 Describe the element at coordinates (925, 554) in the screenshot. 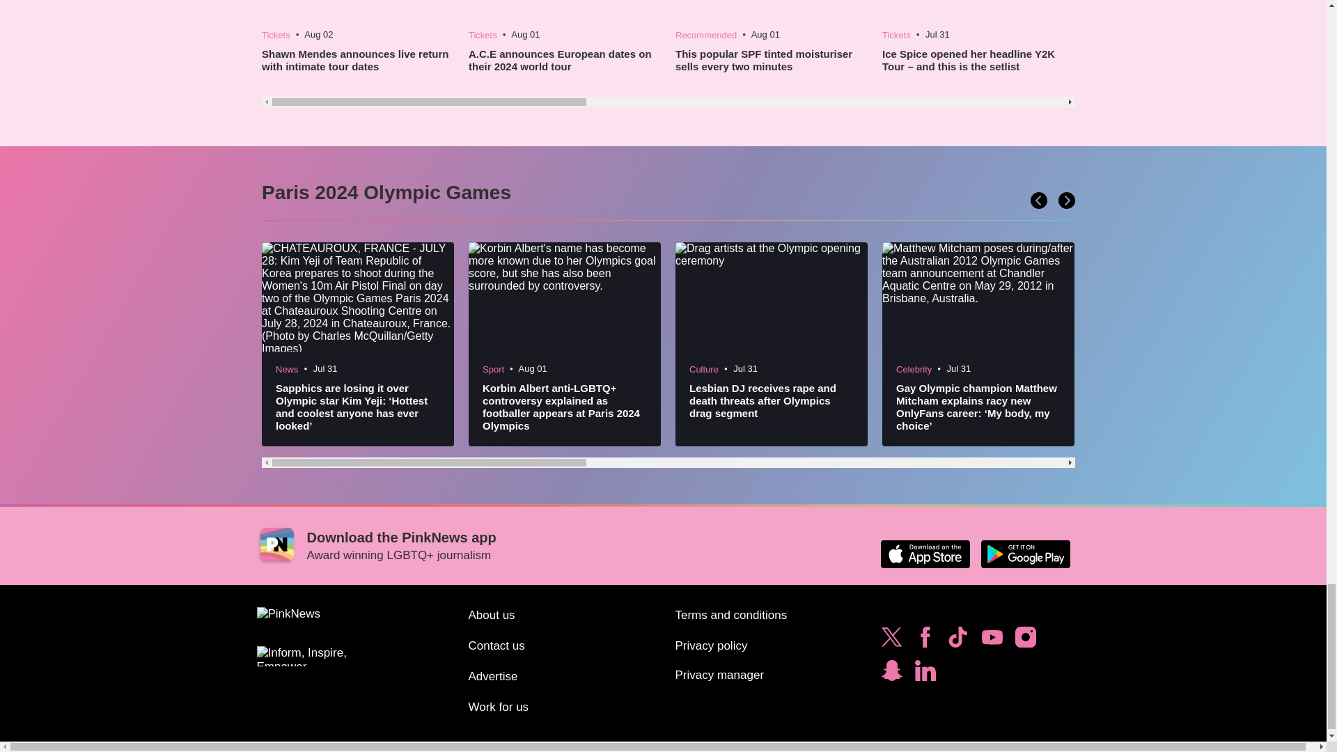

I see `Download the PinkNews app on the Apple App Store` at that location.